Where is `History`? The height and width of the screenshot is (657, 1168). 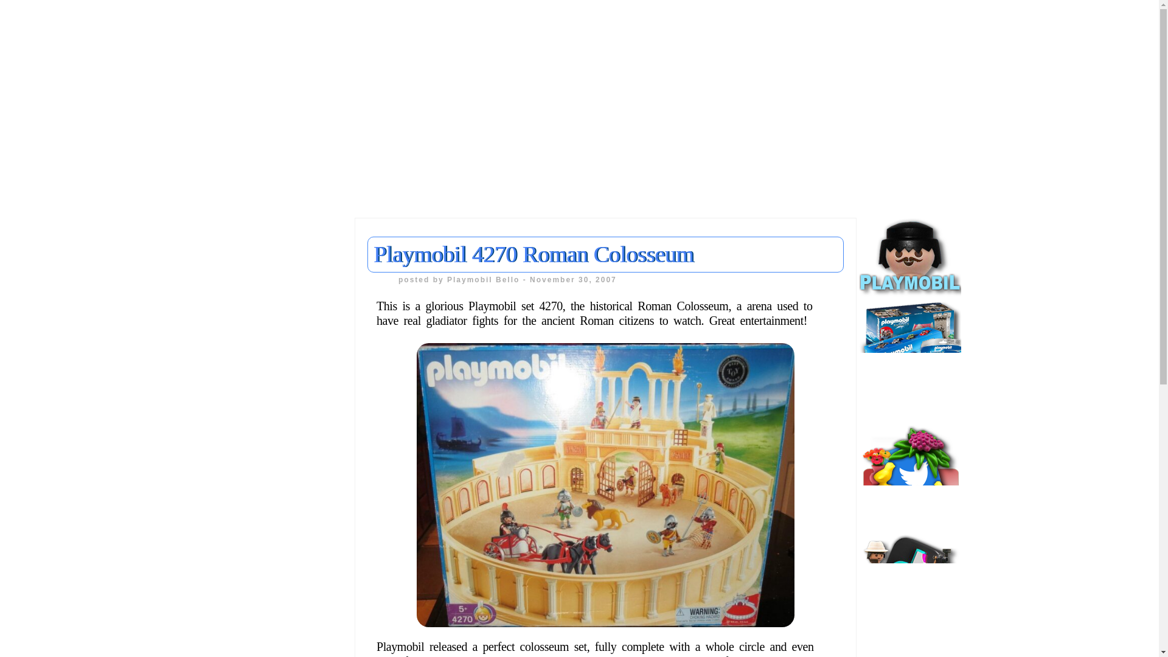
History is located at coordinates (30, 445).